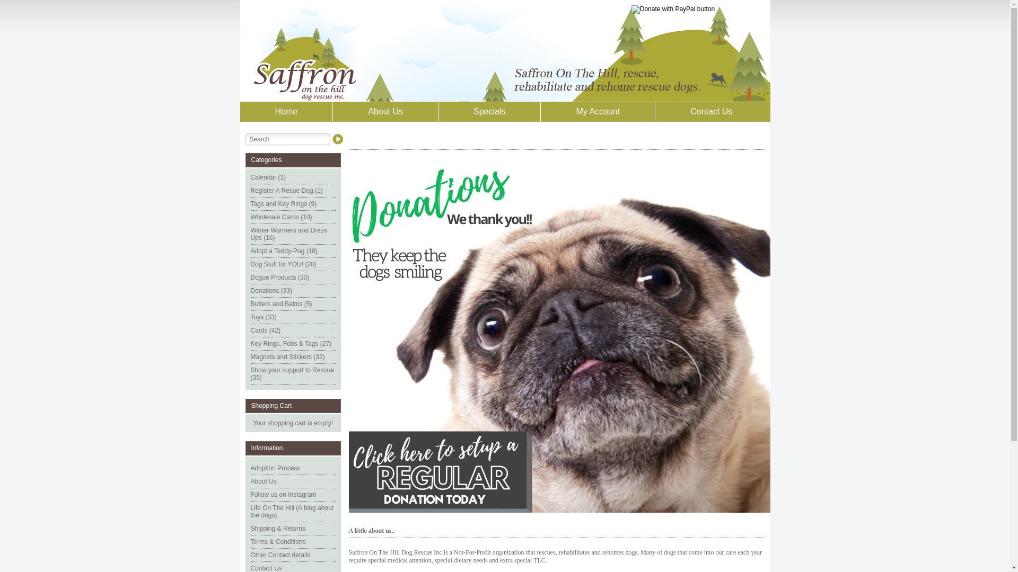  I want to click on Magnets and Stickers (32), so click(287, 357).